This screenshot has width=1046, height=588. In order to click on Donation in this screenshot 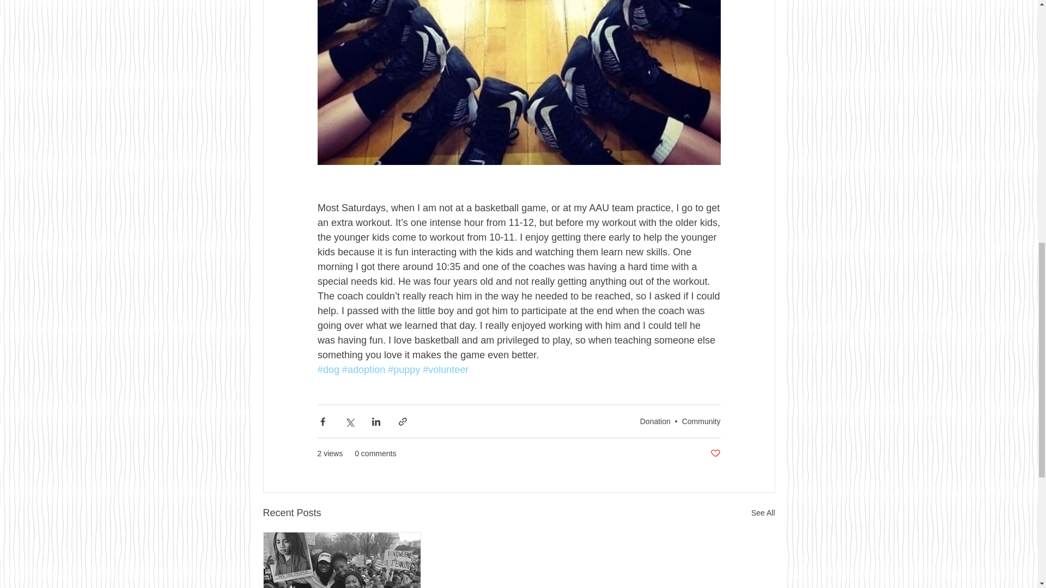, I will do `click(655, 421)`.